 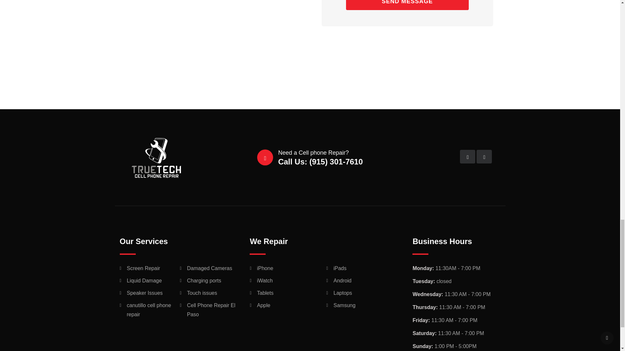 What do you see at coordinates (143, 268) in the screenshot?
I see `Screen Repair` at bounding box center [143, 268].